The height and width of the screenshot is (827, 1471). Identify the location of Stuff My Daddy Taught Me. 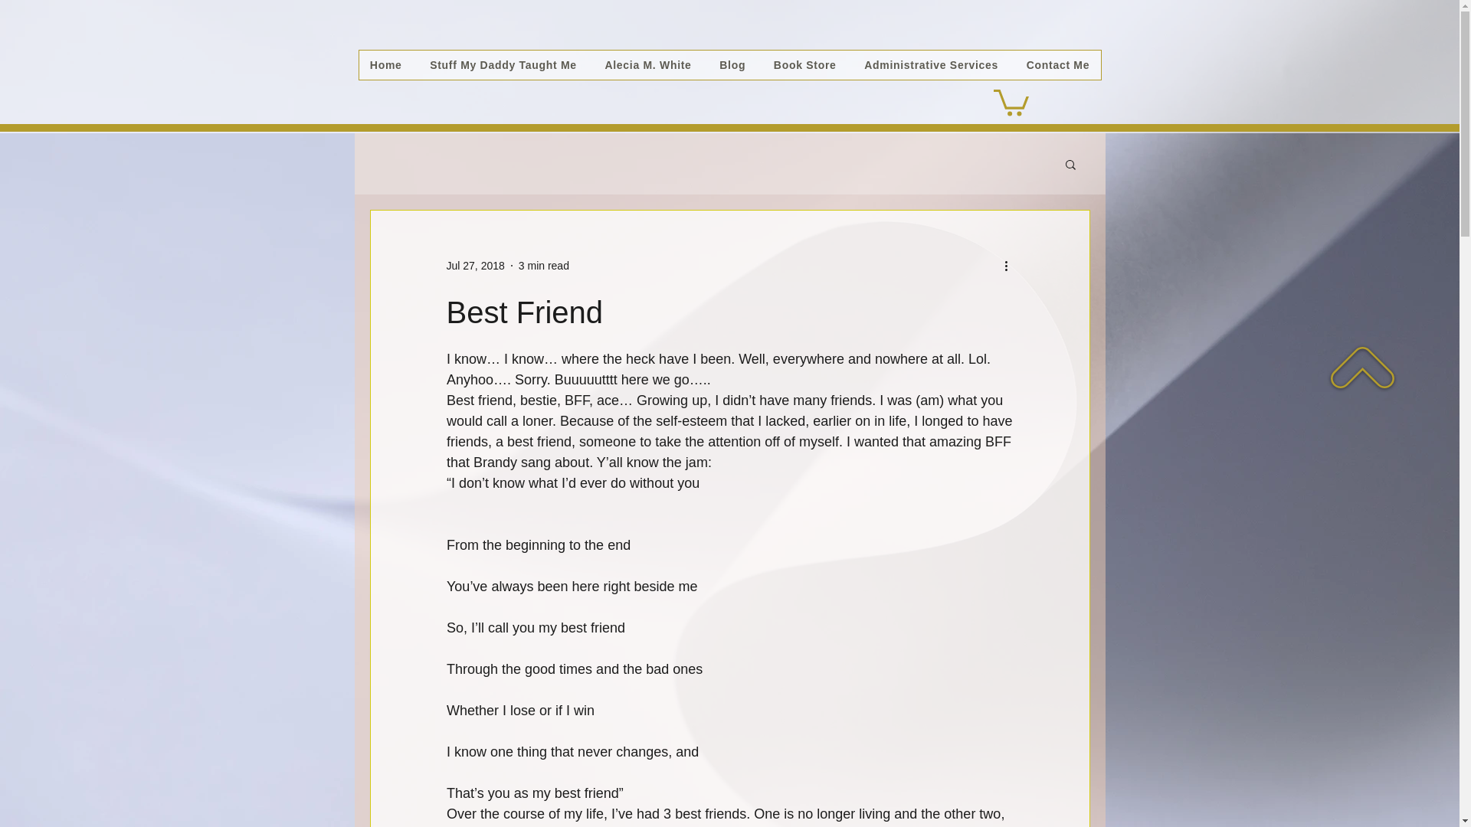
(503, 64).